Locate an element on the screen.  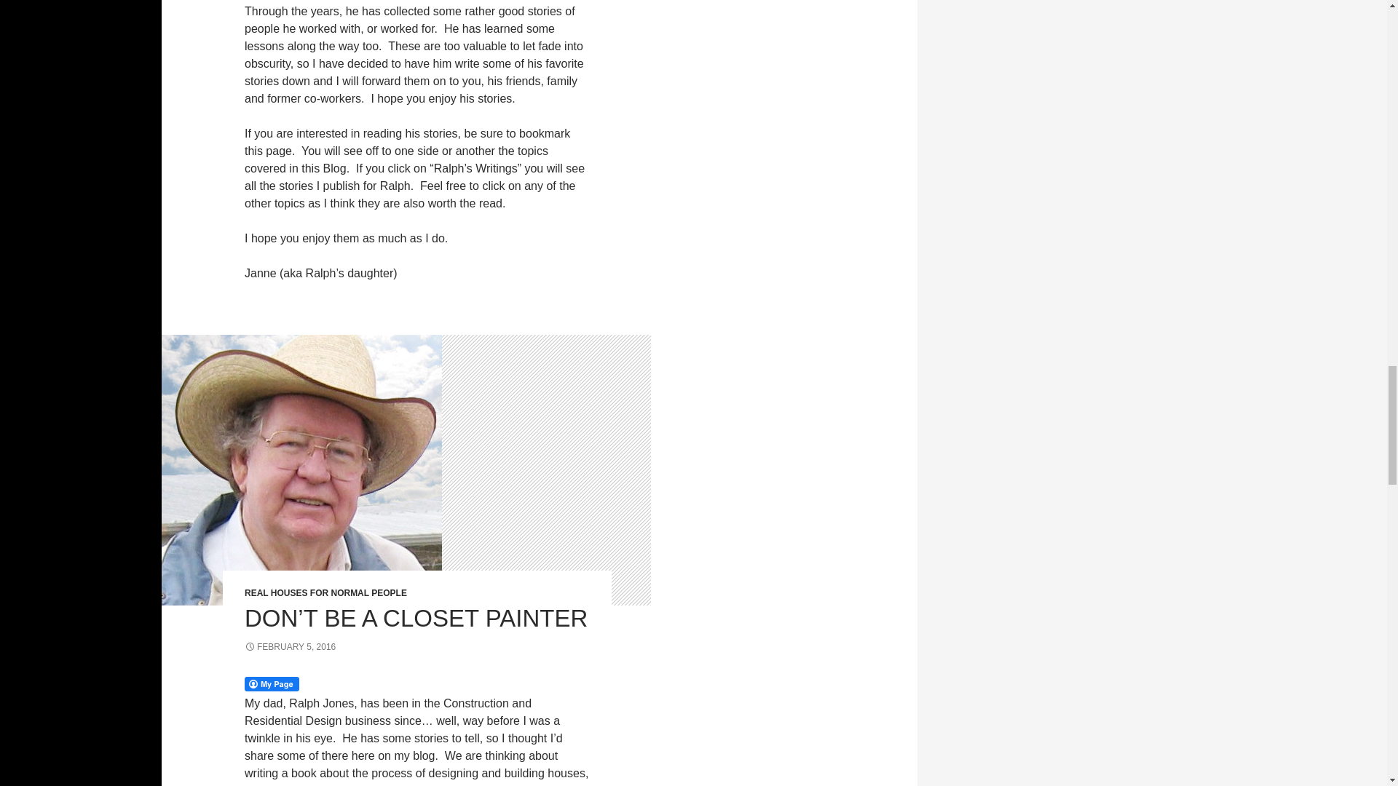
FEBRUARY 5, 2016 is located at coordinates (290, 647).